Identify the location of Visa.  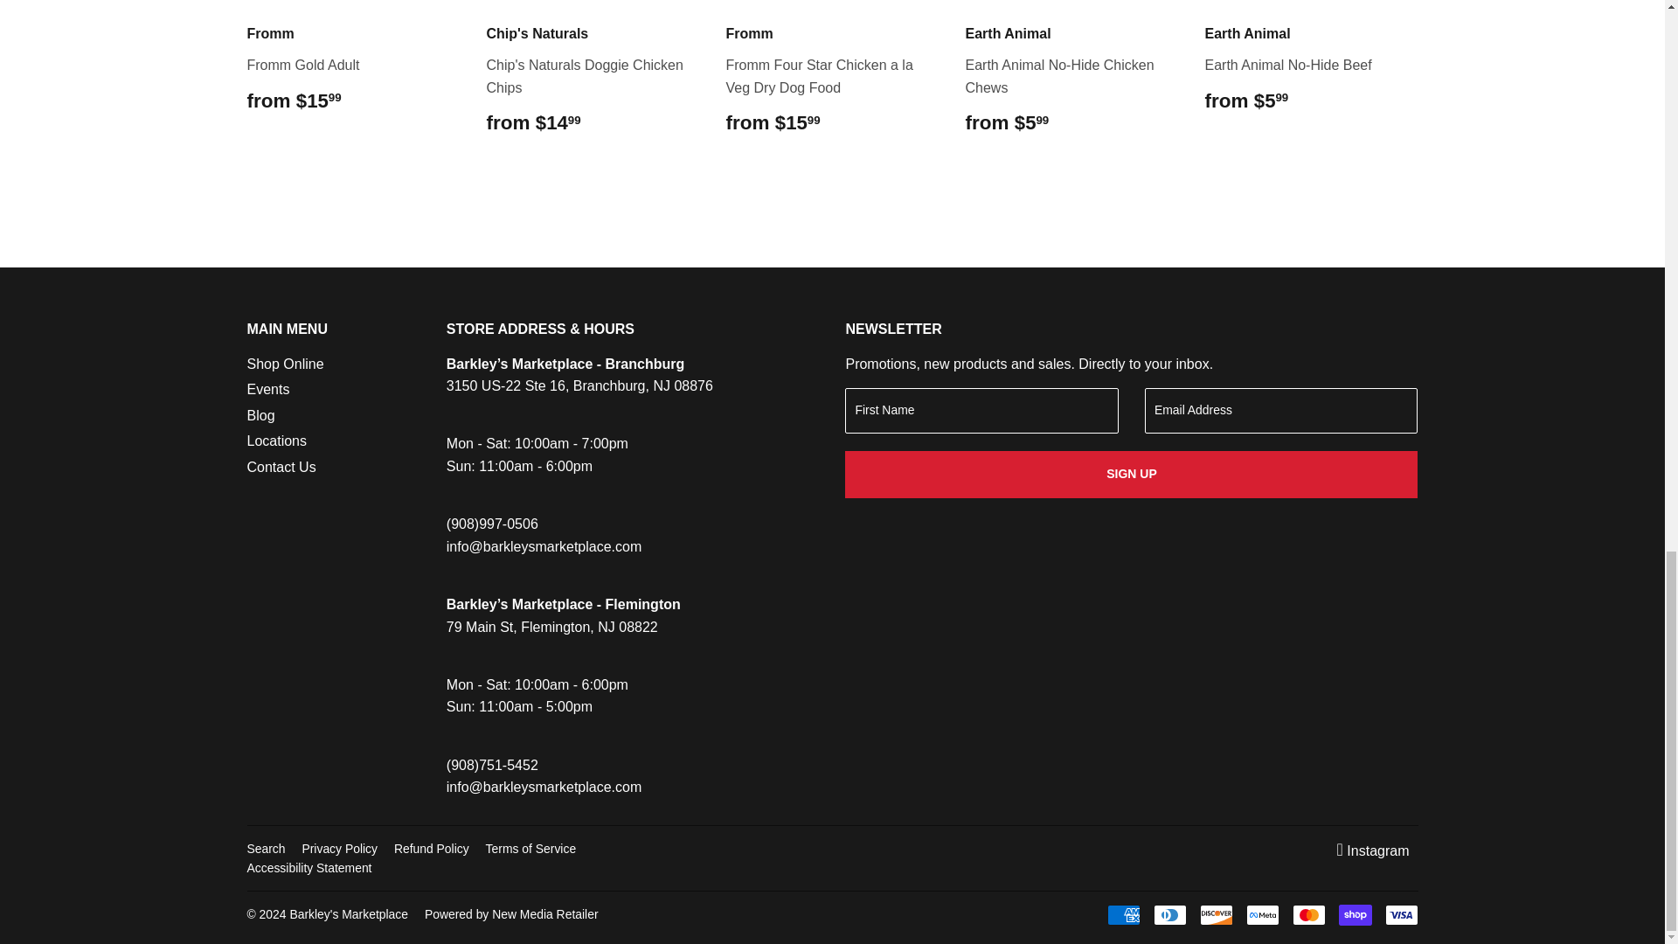
(1401, 914).